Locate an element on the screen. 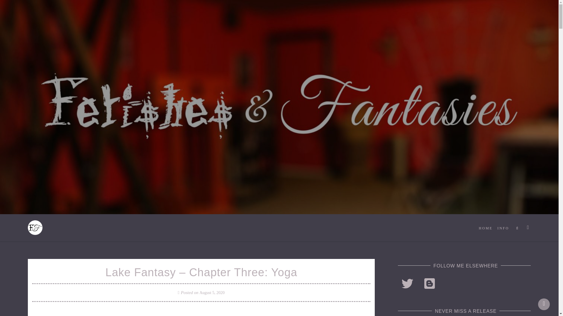 This screenshot has width=563, height=316. HOME is located at coordinates (486, 228).